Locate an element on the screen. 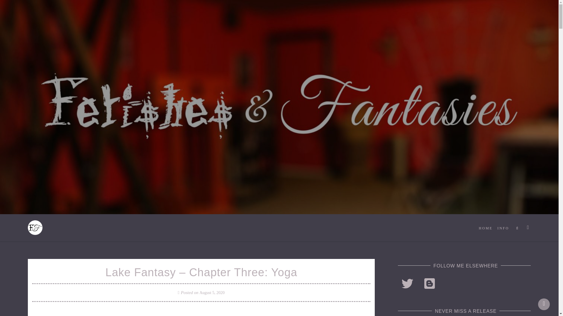 This screenshot has width=563, height=316. HOME is located at coordinates (486, 228).